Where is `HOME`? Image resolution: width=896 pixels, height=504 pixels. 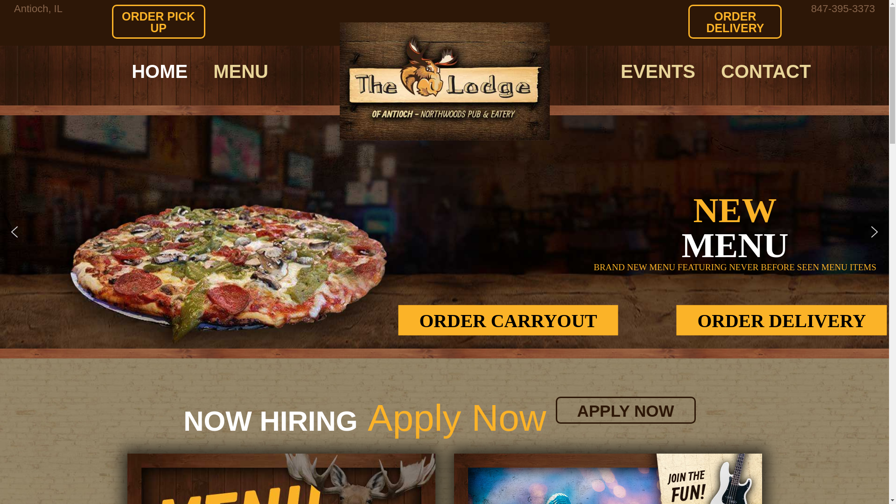 HOME is located at coordinates (160, 71).